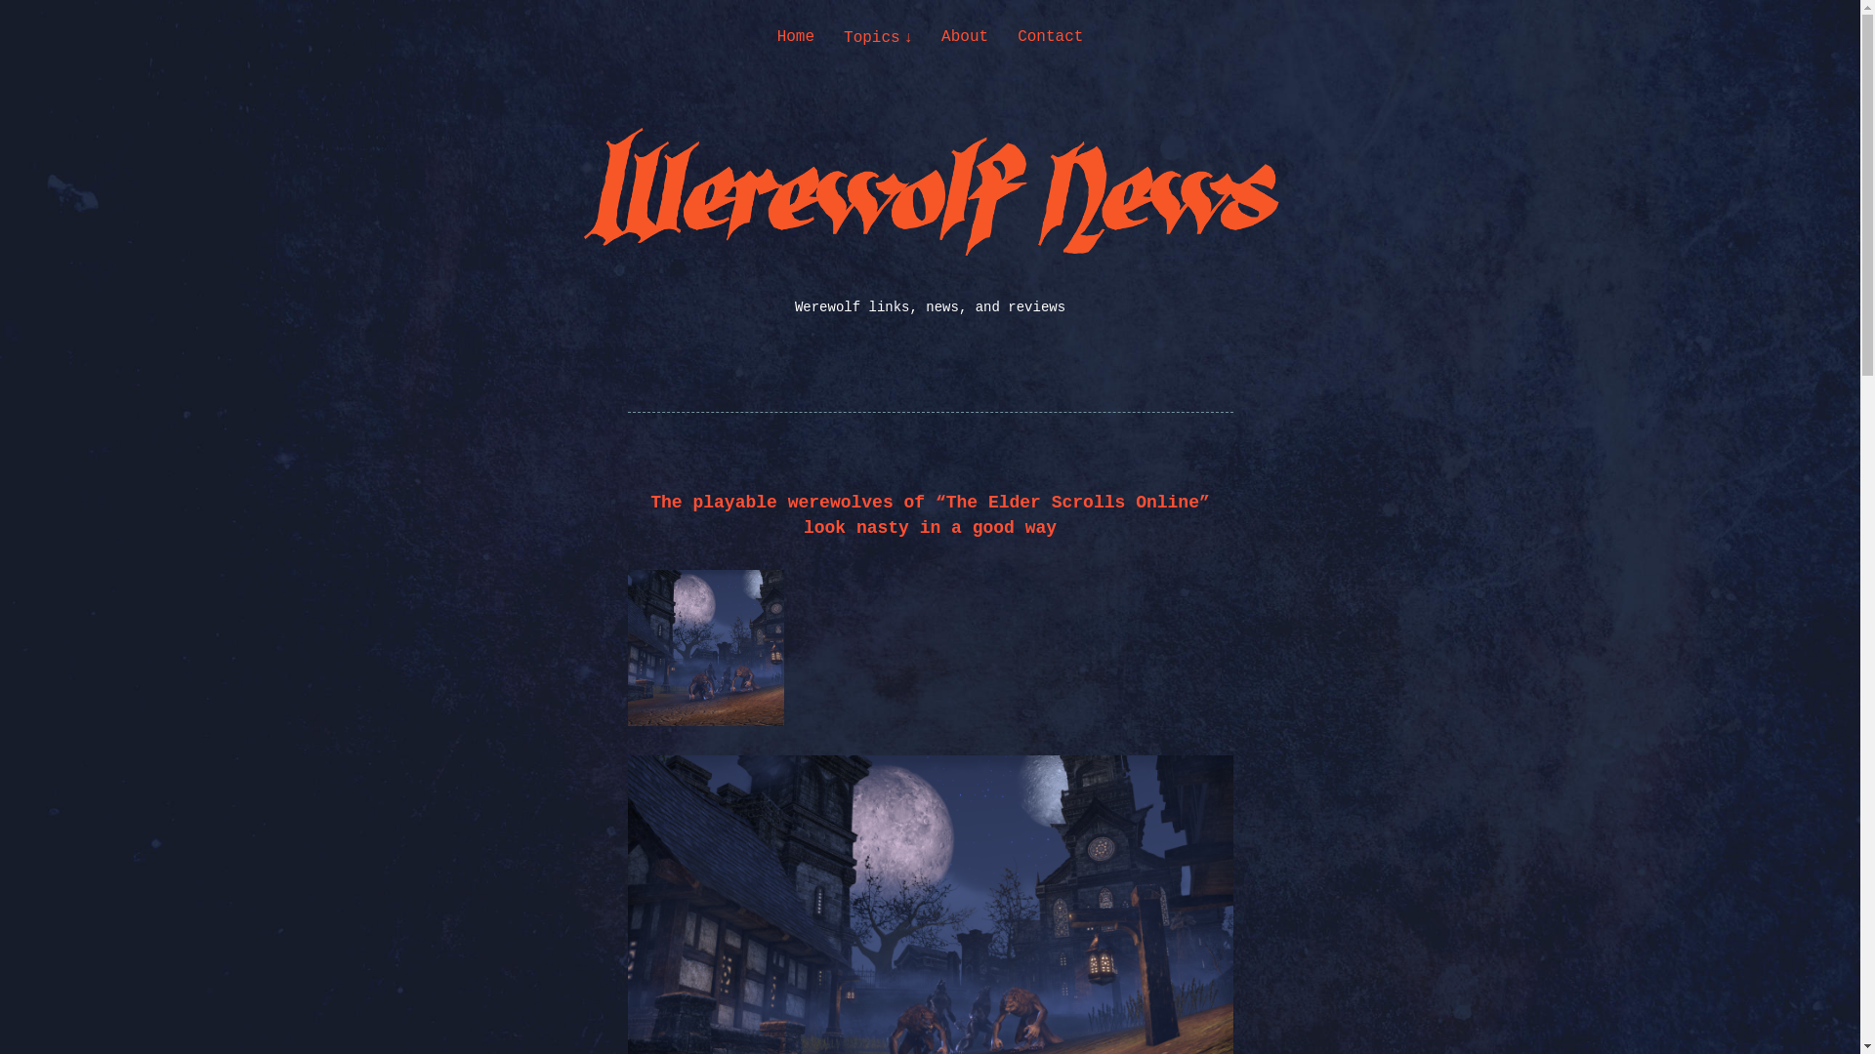 The height and width of the screenshot is (1054, 1875). Describe the element at coordinates (1051, 37) in the screenshot. I see `Contact` at that location.